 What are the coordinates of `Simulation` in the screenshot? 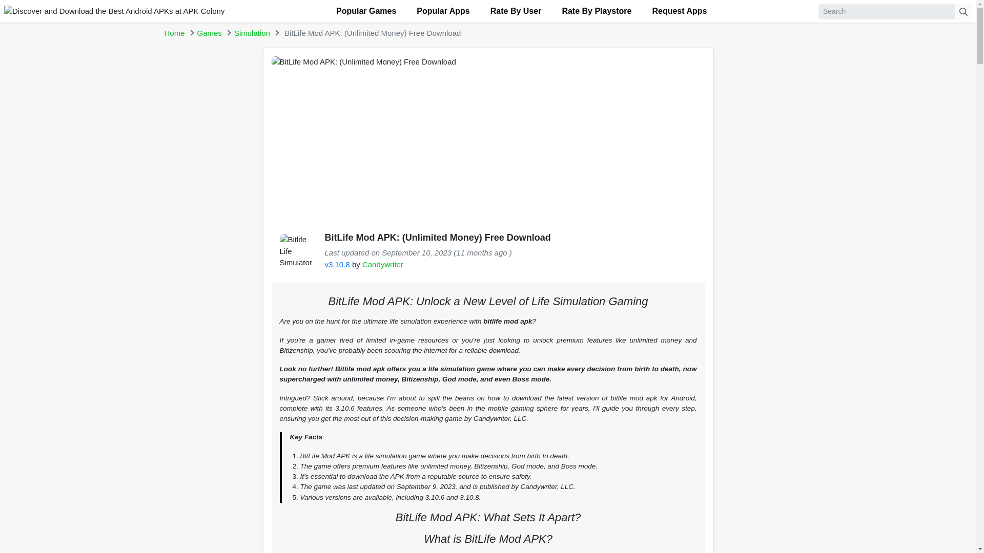 It's located at (252, 33).